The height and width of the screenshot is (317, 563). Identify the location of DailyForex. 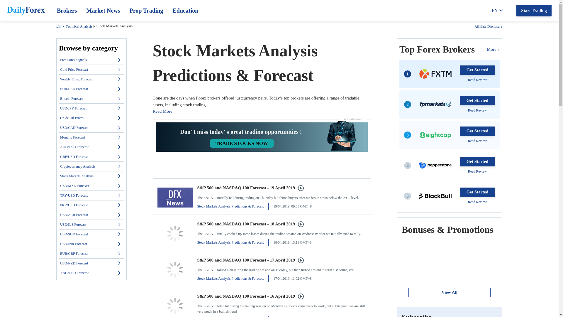
(26, 11).